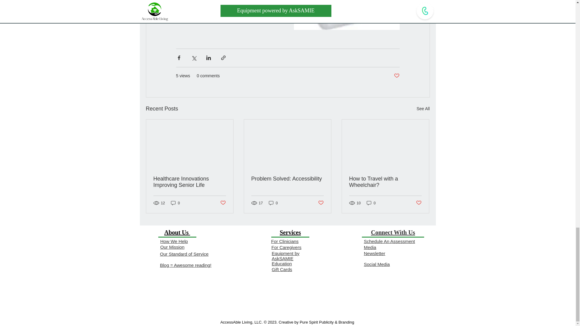 This screenshot has width=580, height=326. I want to click on See All, so click(423, 109).